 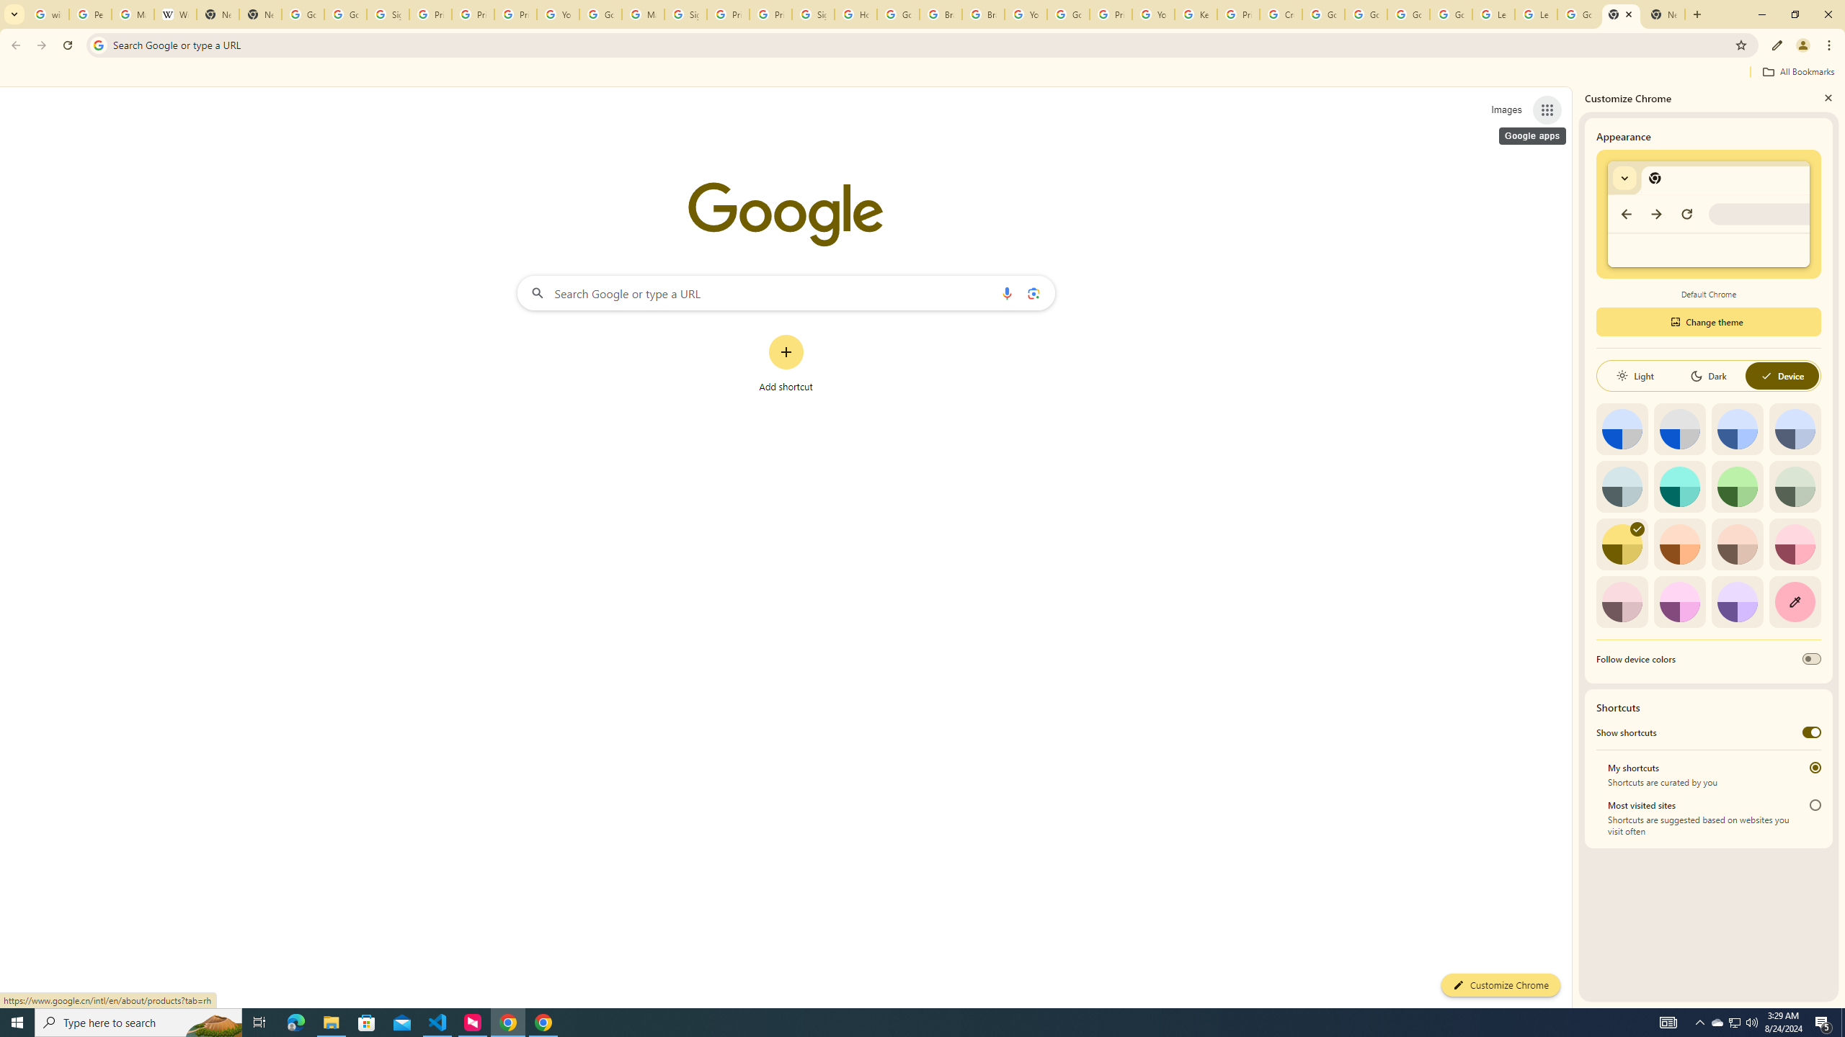 What do you see at coordinates (1812, 659) in the screenshot?
I see `Follow device colors` at bounding box center [1812, 659].